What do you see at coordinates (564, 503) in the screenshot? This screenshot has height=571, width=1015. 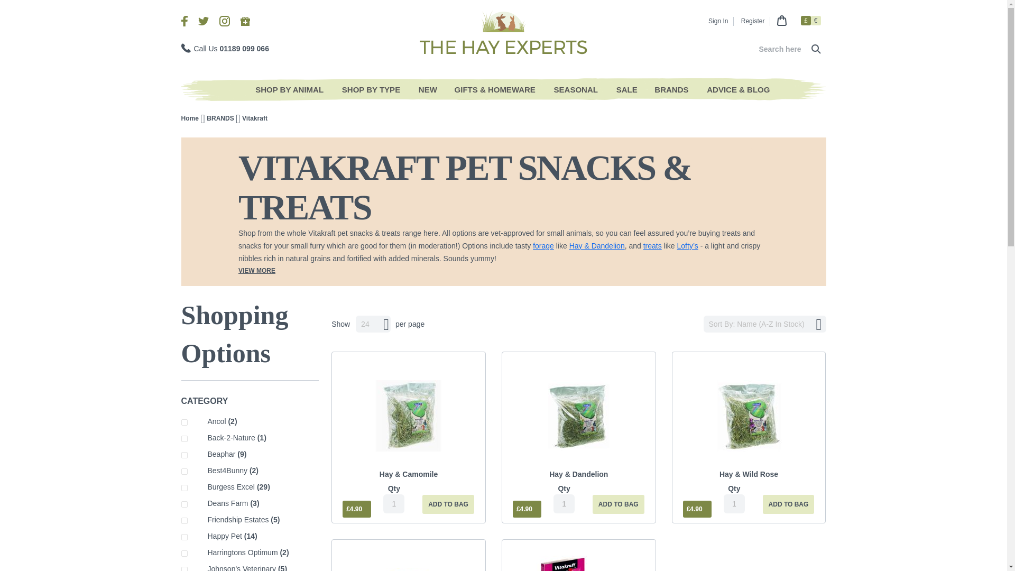 I see `1` at bounding box center [564, 503].